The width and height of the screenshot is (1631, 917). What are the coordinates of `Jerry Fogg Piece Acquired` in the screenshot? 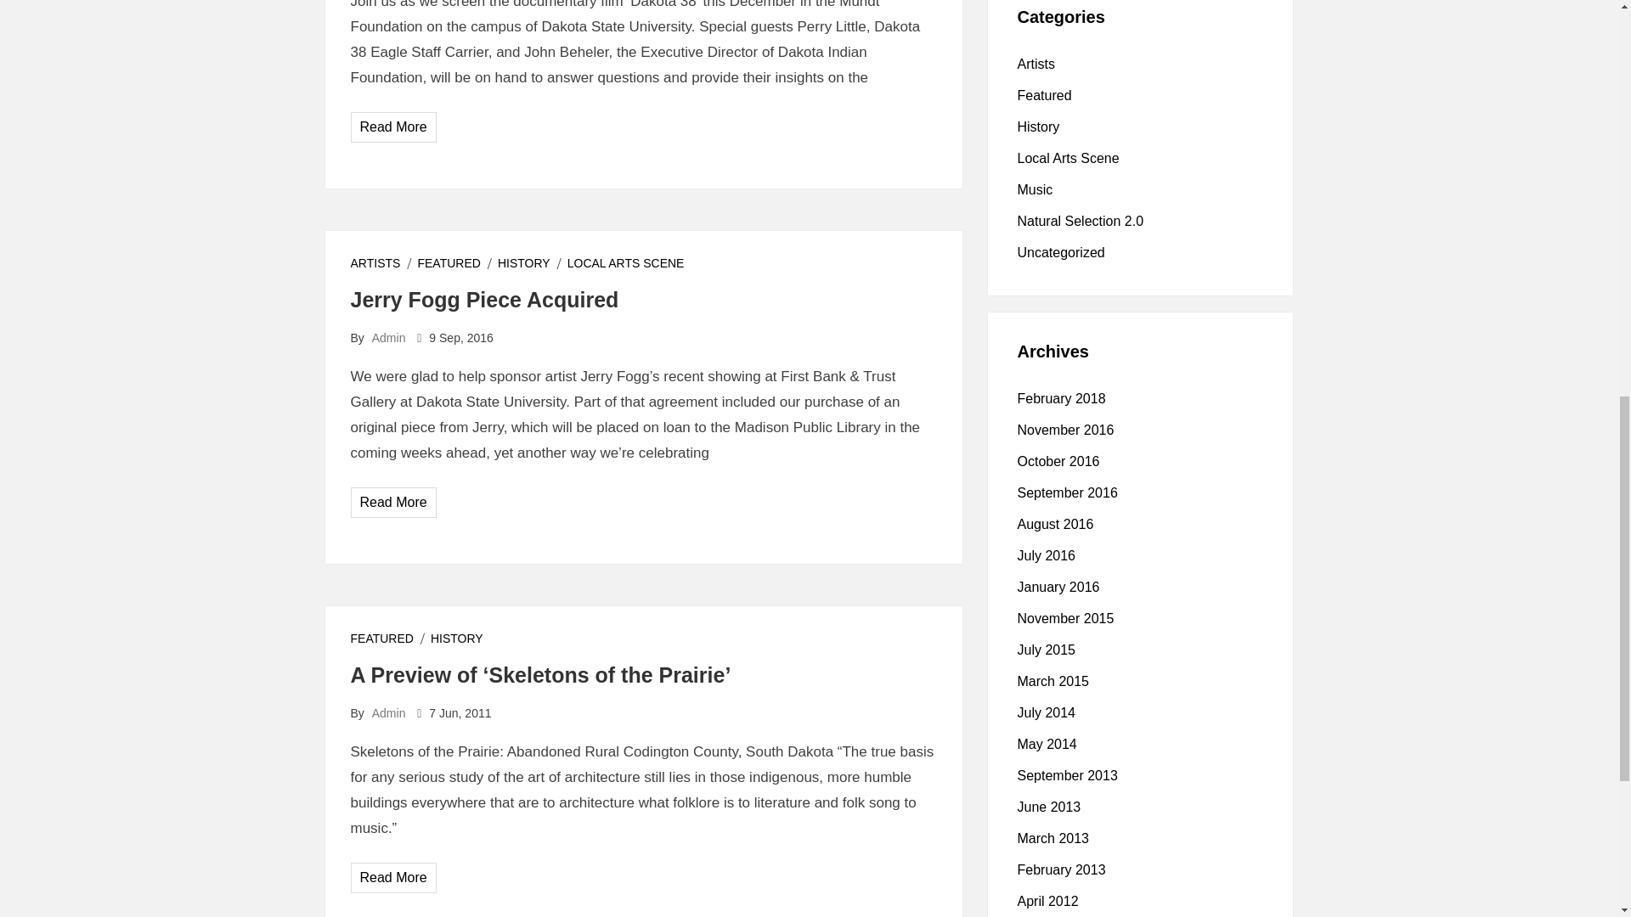 It's located at (484, 300).